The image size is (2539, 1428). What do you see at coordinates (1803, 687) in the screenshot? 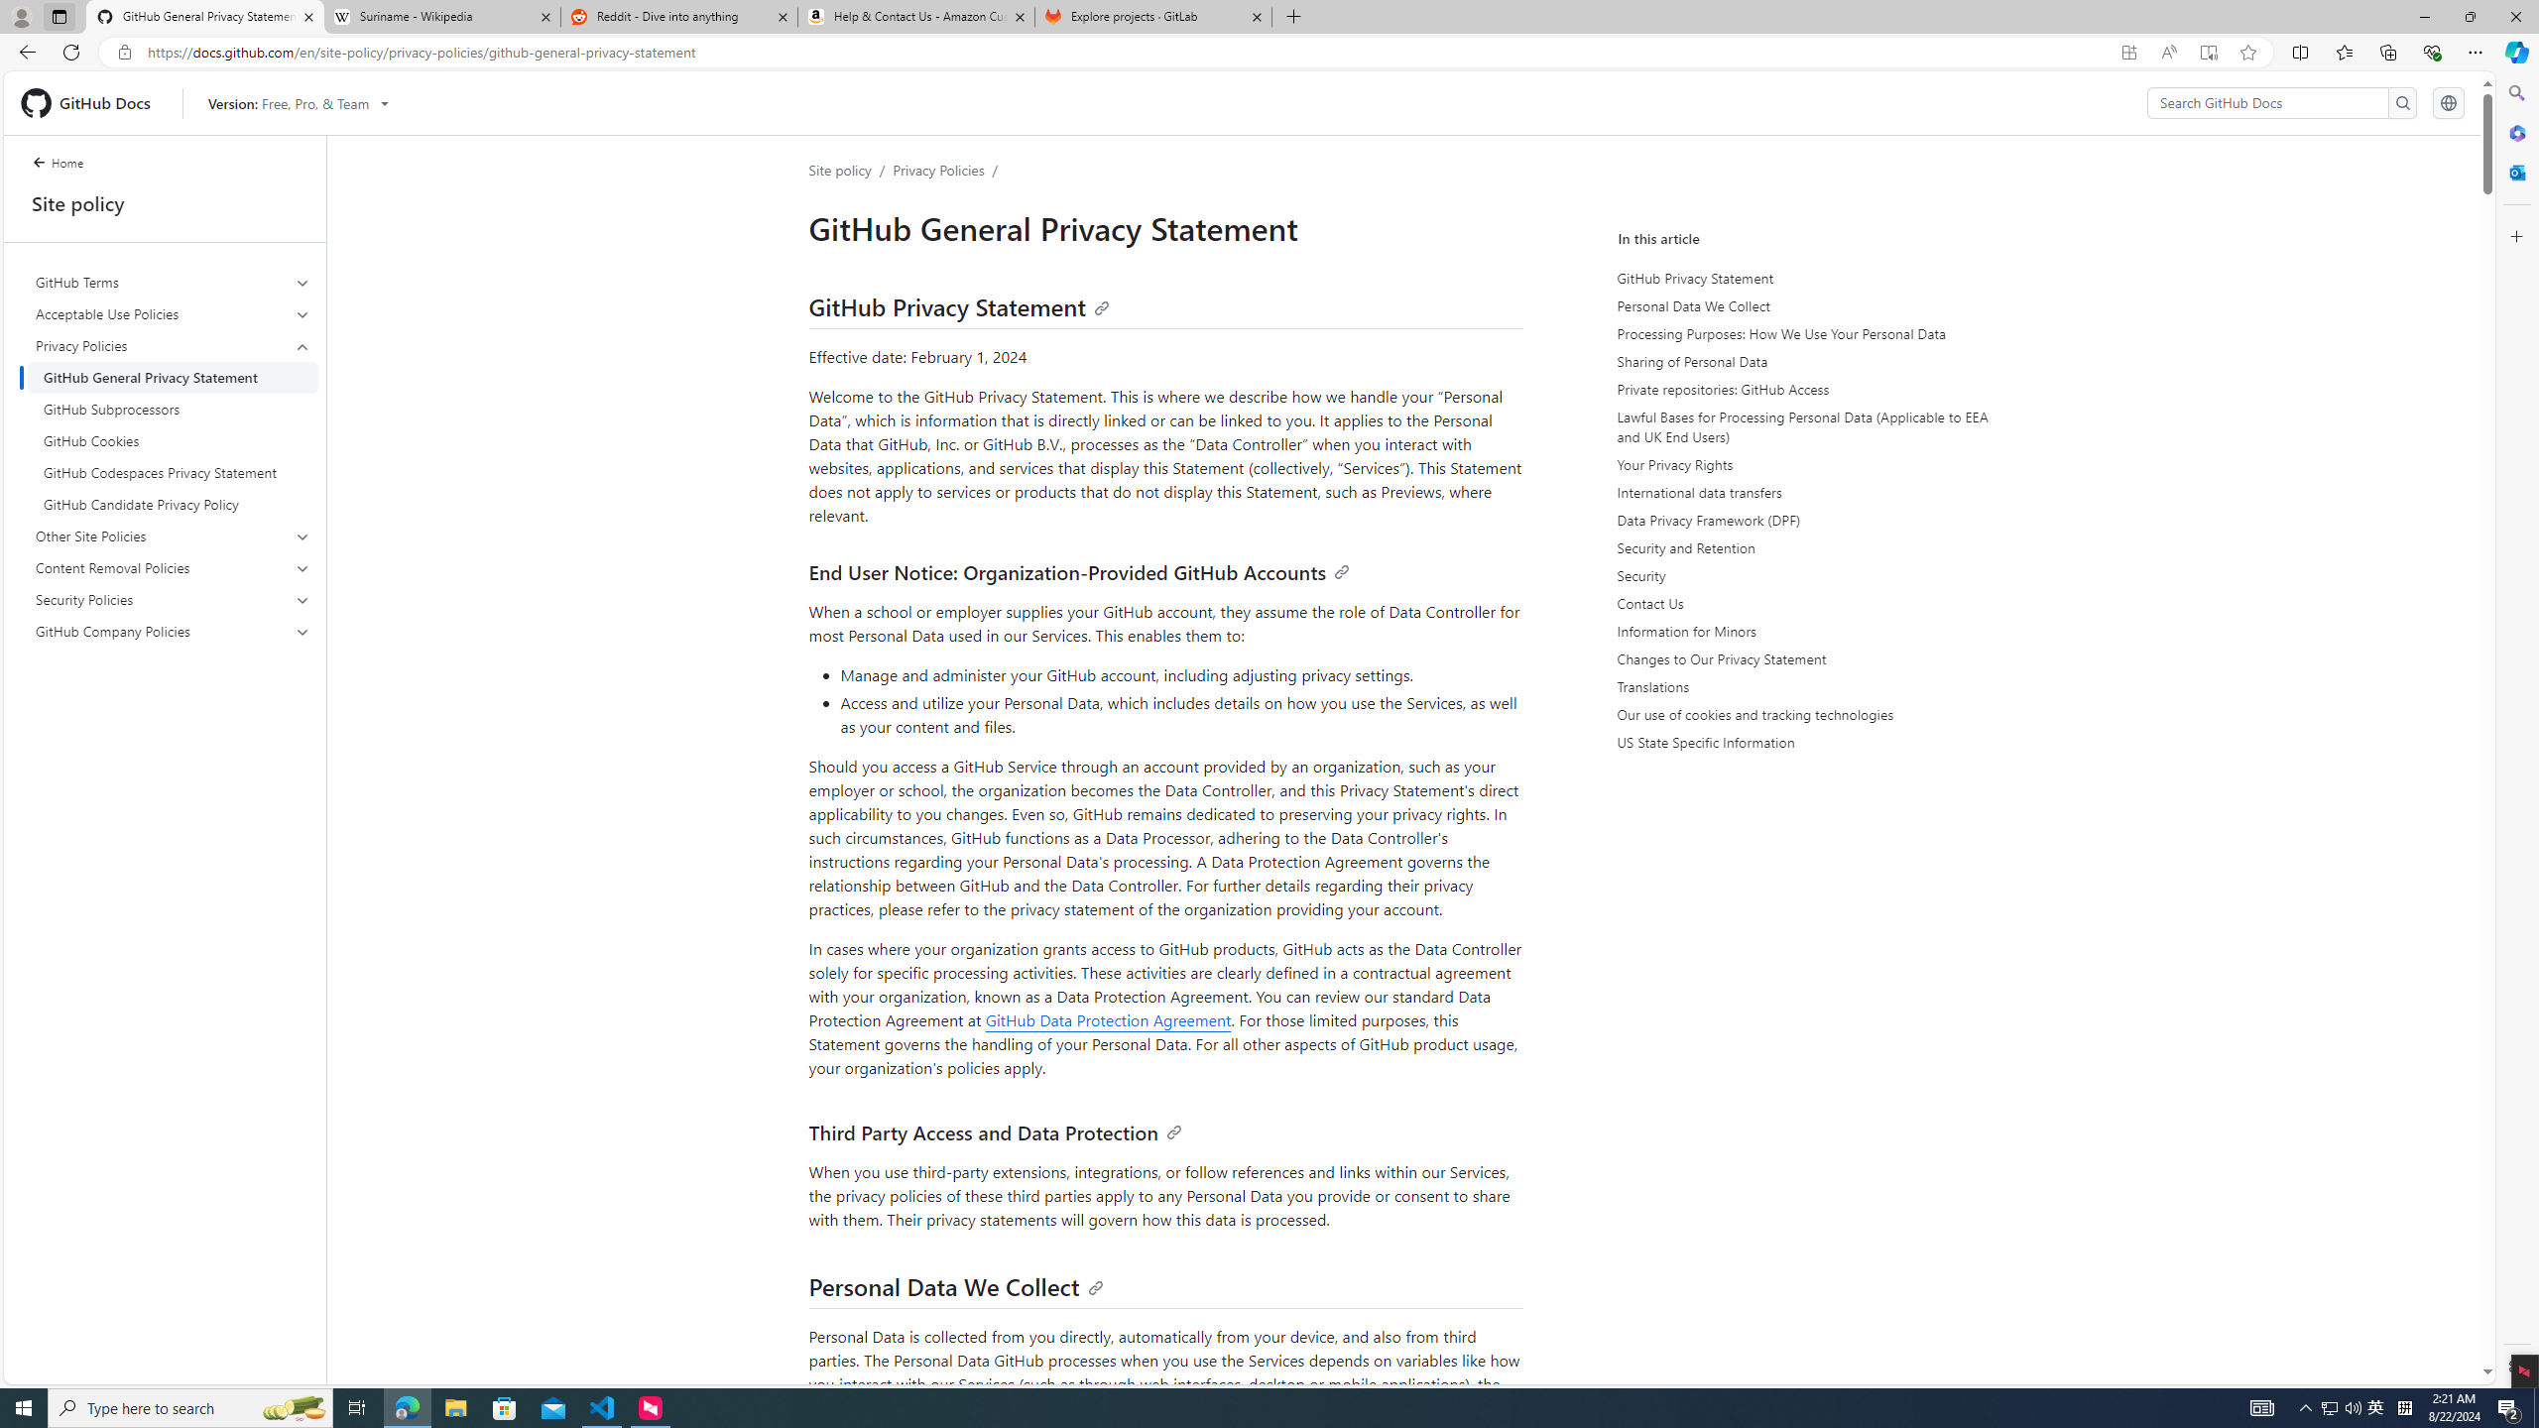
I see `Translations` at bounding box center [1803, 687].